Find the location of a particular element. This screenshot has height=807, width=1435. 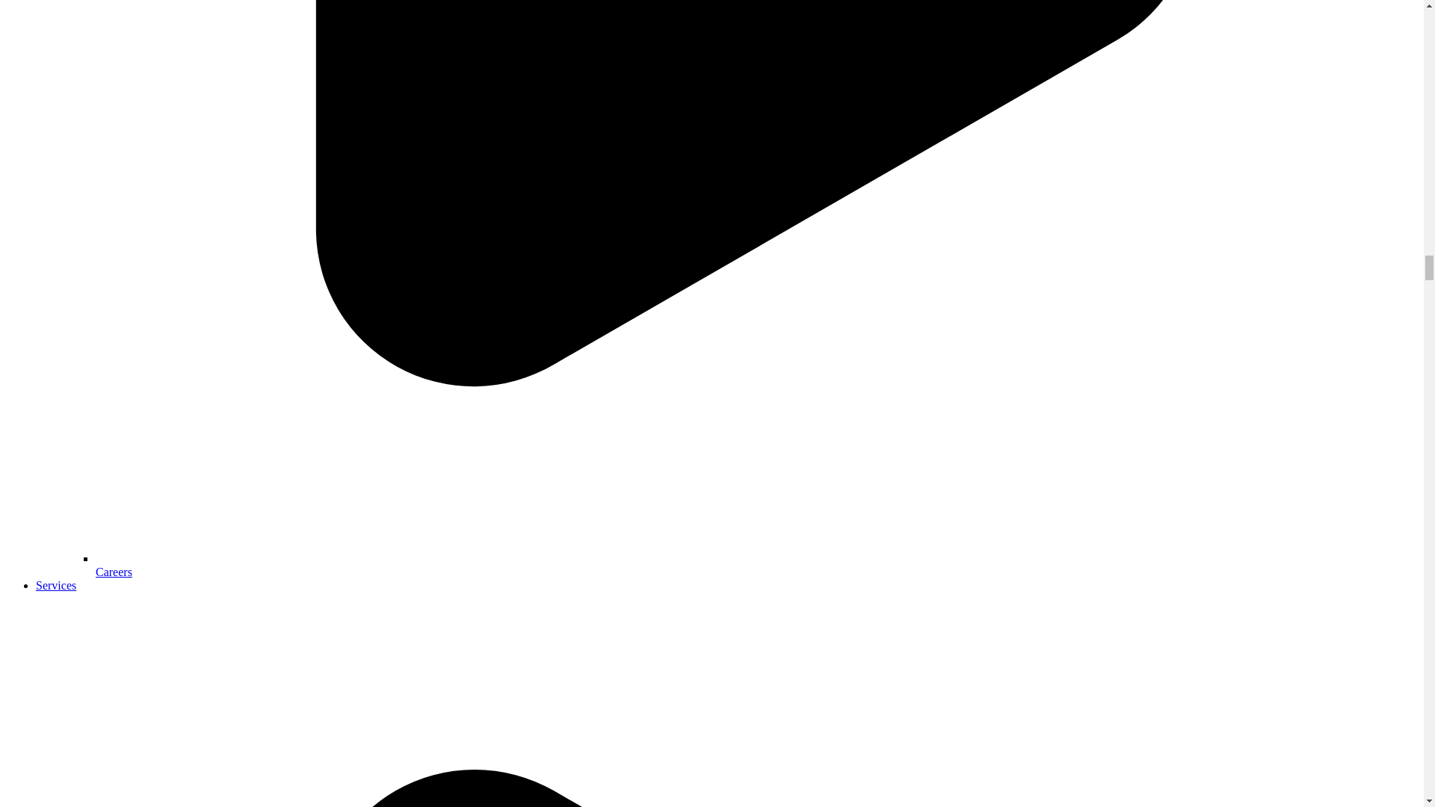

Services is located at coordinates (55, 585).